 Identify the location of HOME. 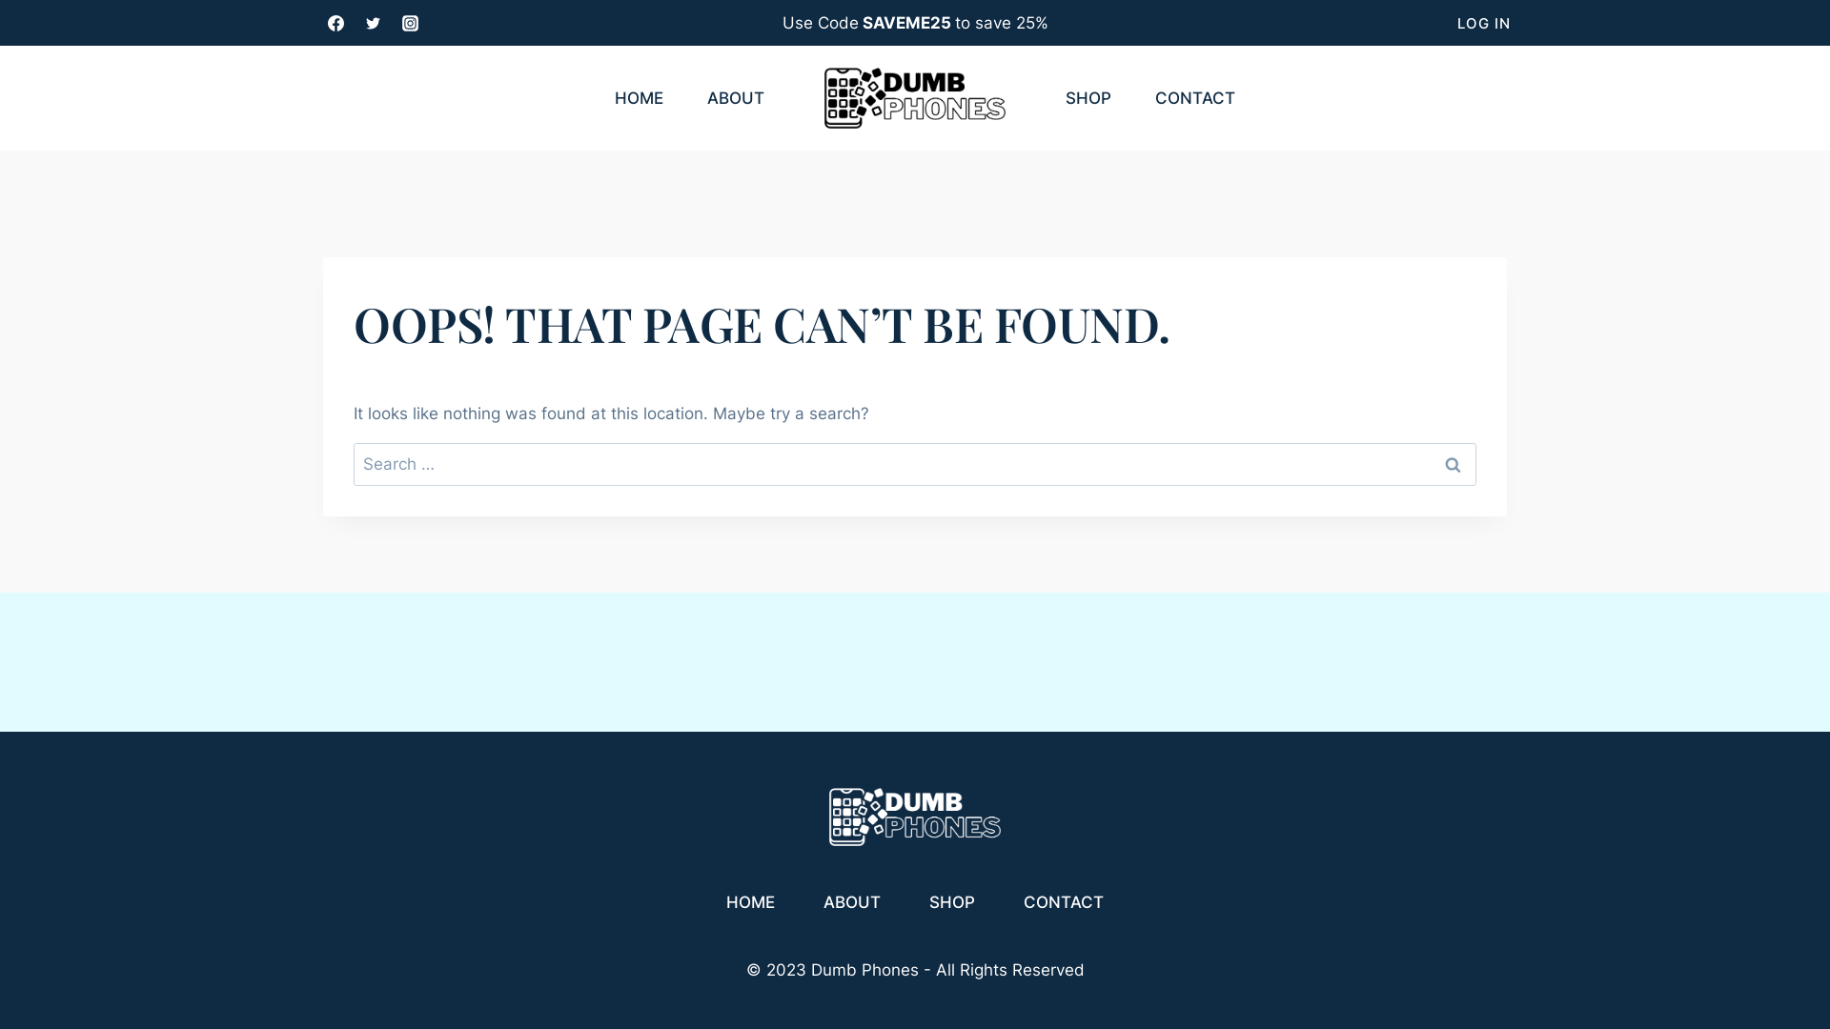
(750, 903).